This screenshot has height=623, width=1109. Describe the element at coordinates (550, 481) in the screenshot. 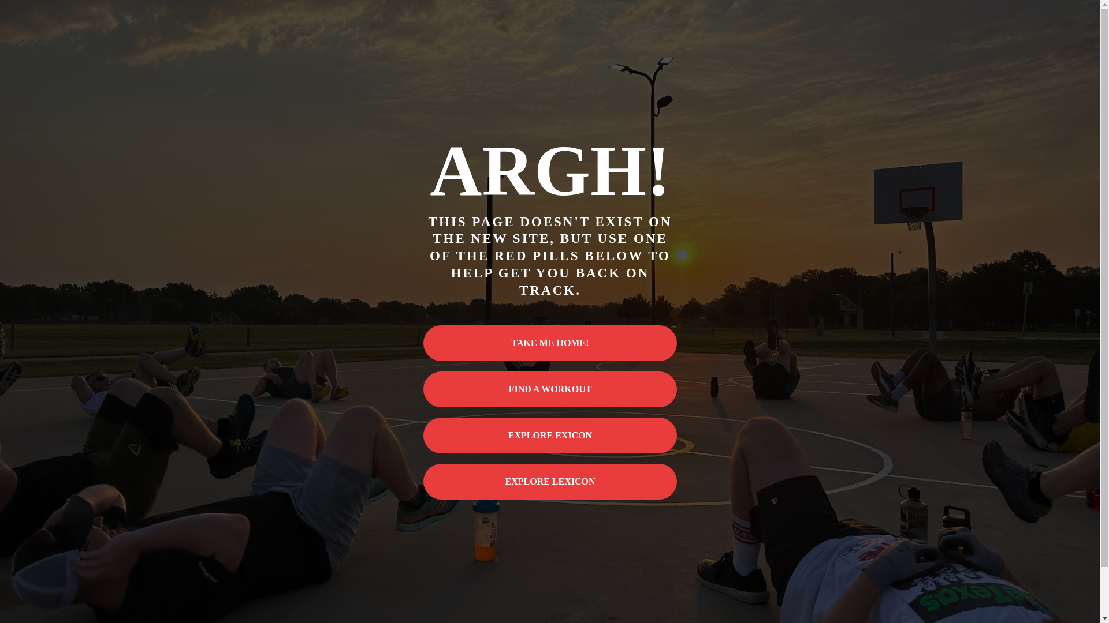

I see `EXPLORE LEXICON` at that location.